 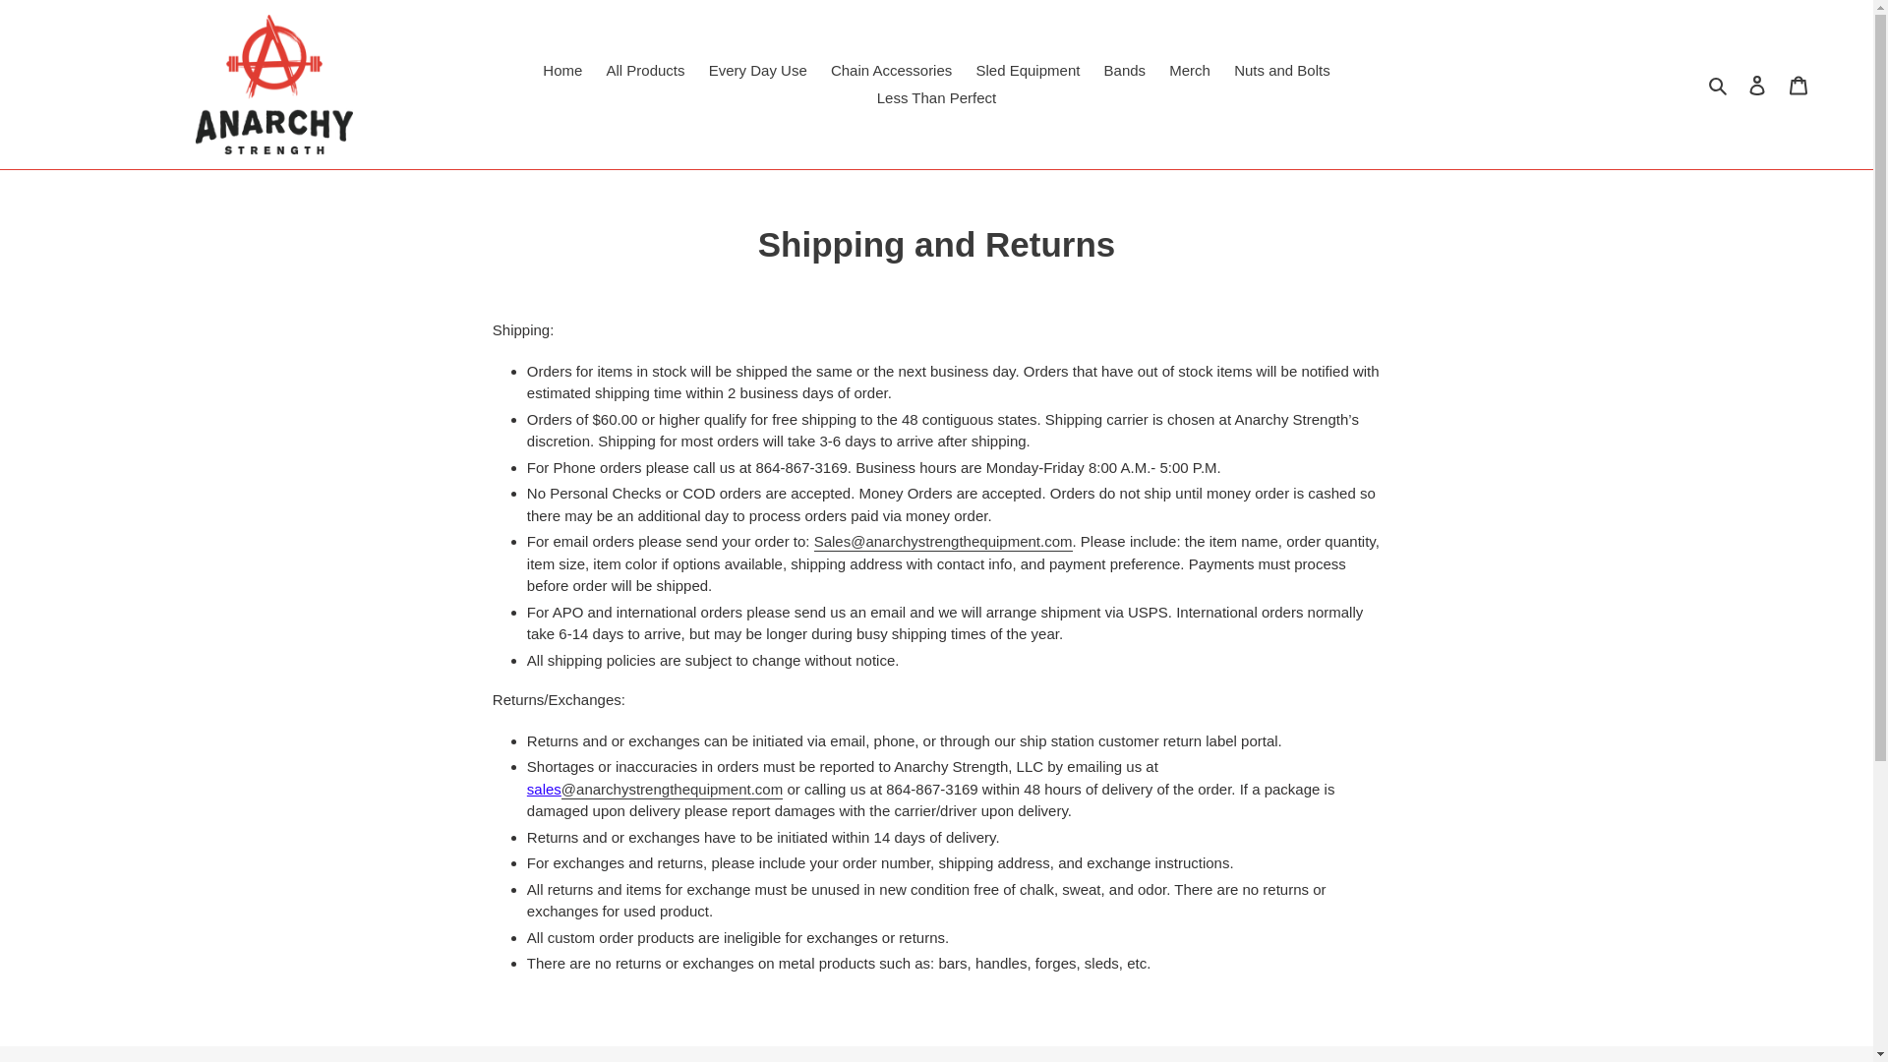 I want to click on Home, so click(x=562, y=71).